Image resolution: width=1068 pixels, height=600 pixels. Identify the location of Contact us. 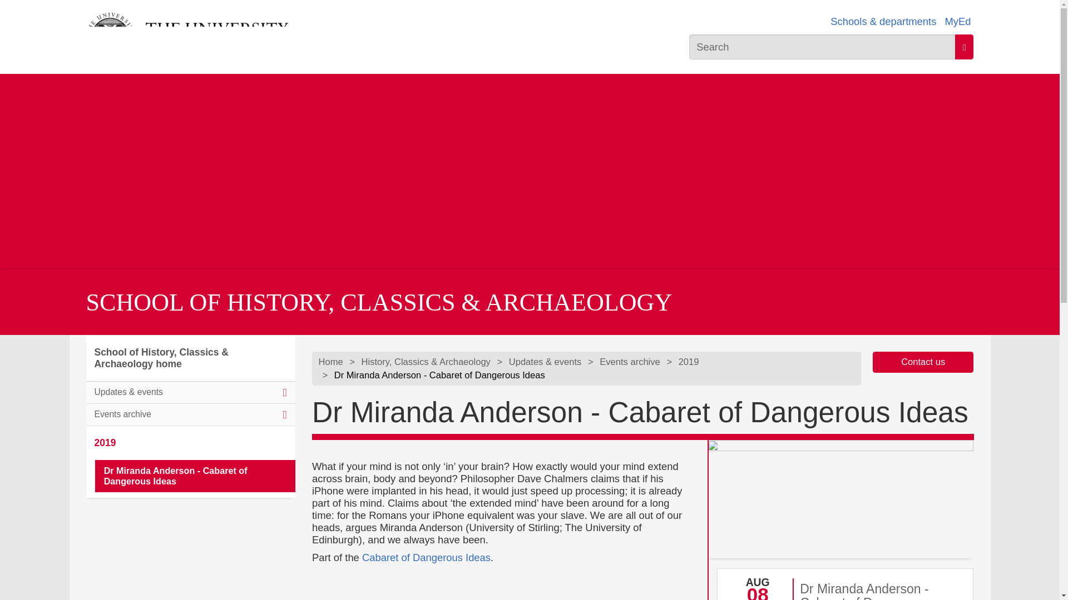
(923, 361).